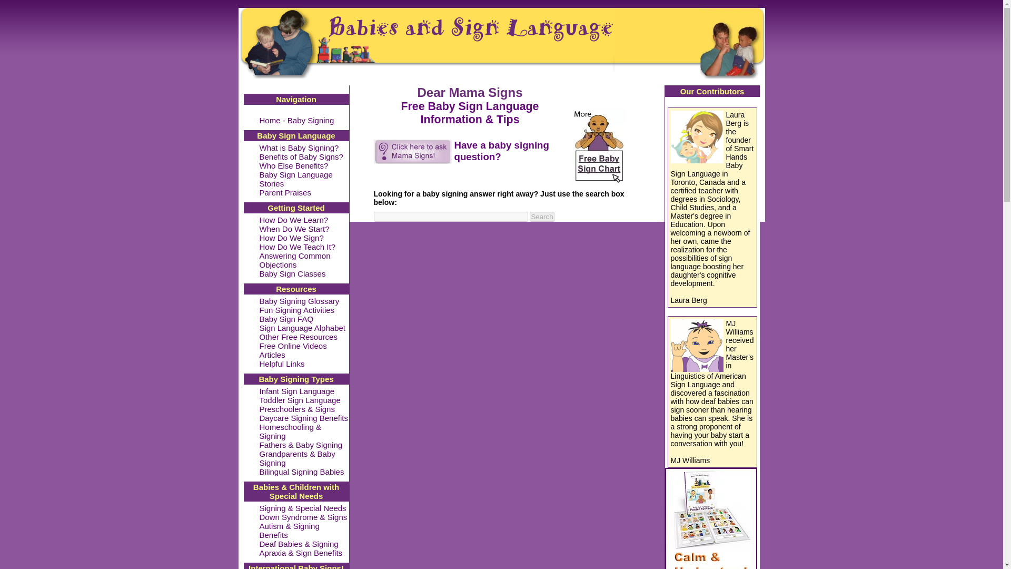 Image resolution: width=1011 pixels, height=569 pixels. What do you see at coordinates (296, 310) in the screenshot?
I see `Fun Signing Activities` at bounding box center [296, 310].